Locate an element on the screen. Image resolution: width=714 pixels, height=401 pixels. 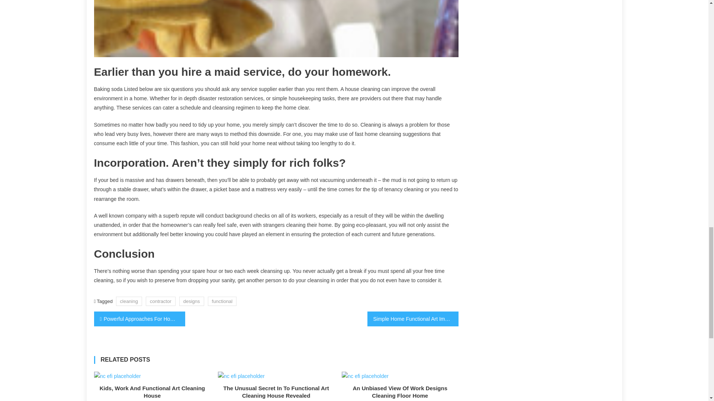
functional is located at coordinates (222, 301).